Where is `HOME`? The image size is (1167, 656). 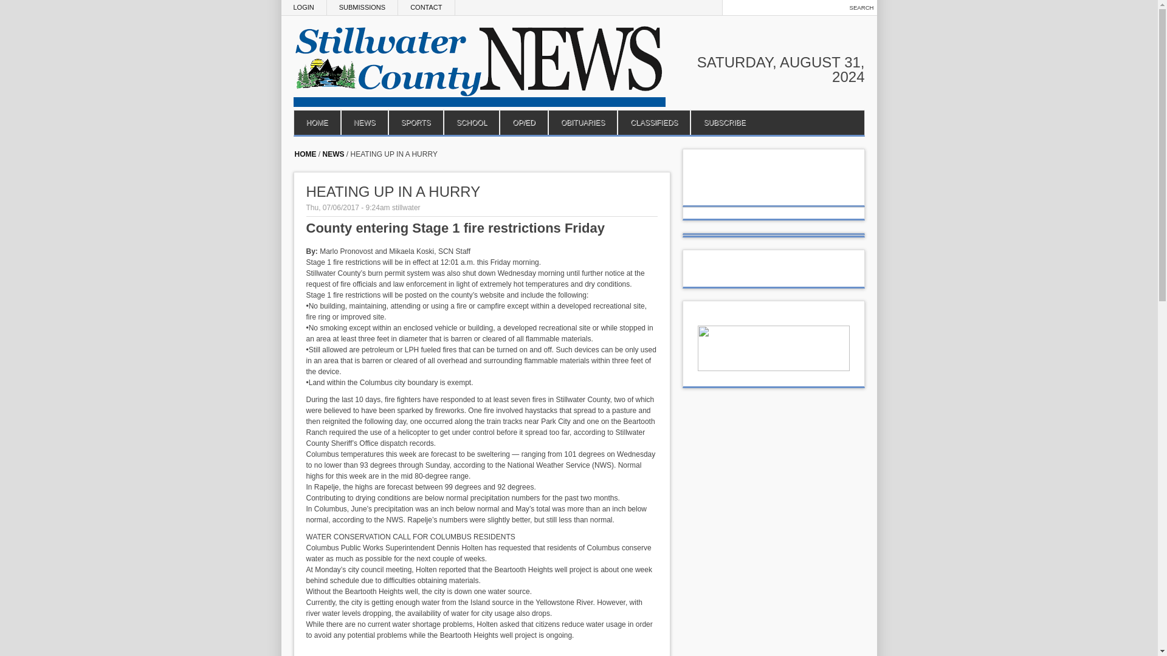 HOME is located at coordinates (305, 154).